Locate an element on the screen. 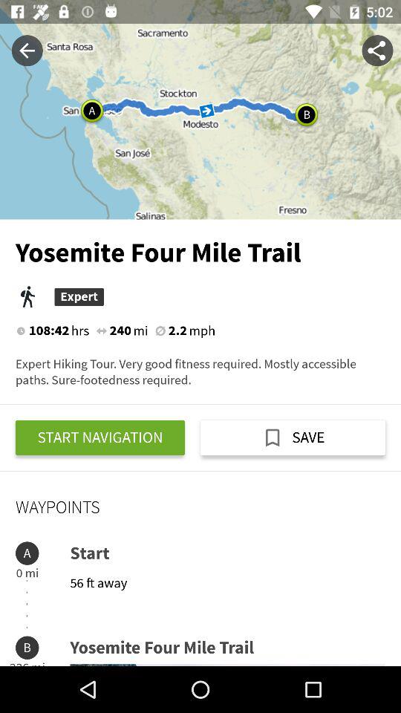 The image size is (401, 713). click on the icon to the left of 240mi is located at coordinates (102, 331).